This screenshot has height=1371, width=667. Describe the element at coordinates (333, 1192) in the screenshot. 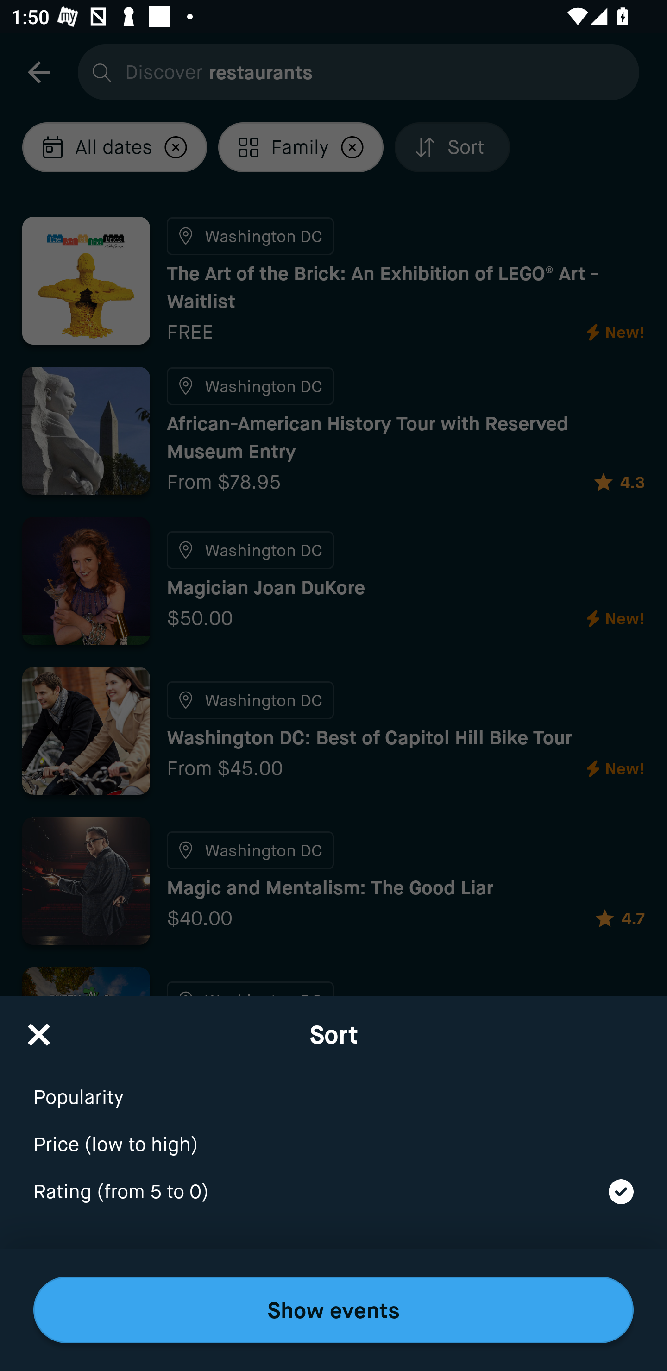

I see `Rating (from 5 to 0) Selected Icon` at that location.